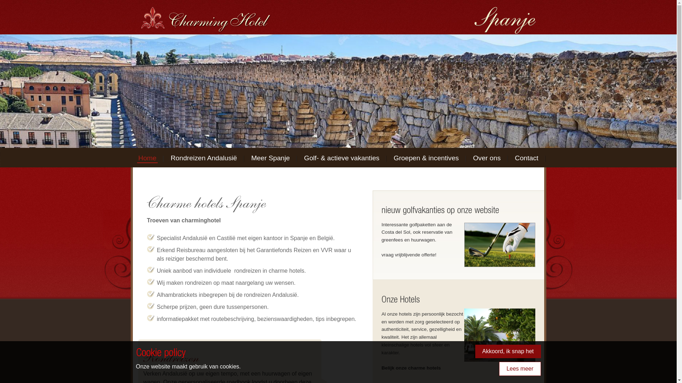  I want to click on golfholidays, so click(498, 245).